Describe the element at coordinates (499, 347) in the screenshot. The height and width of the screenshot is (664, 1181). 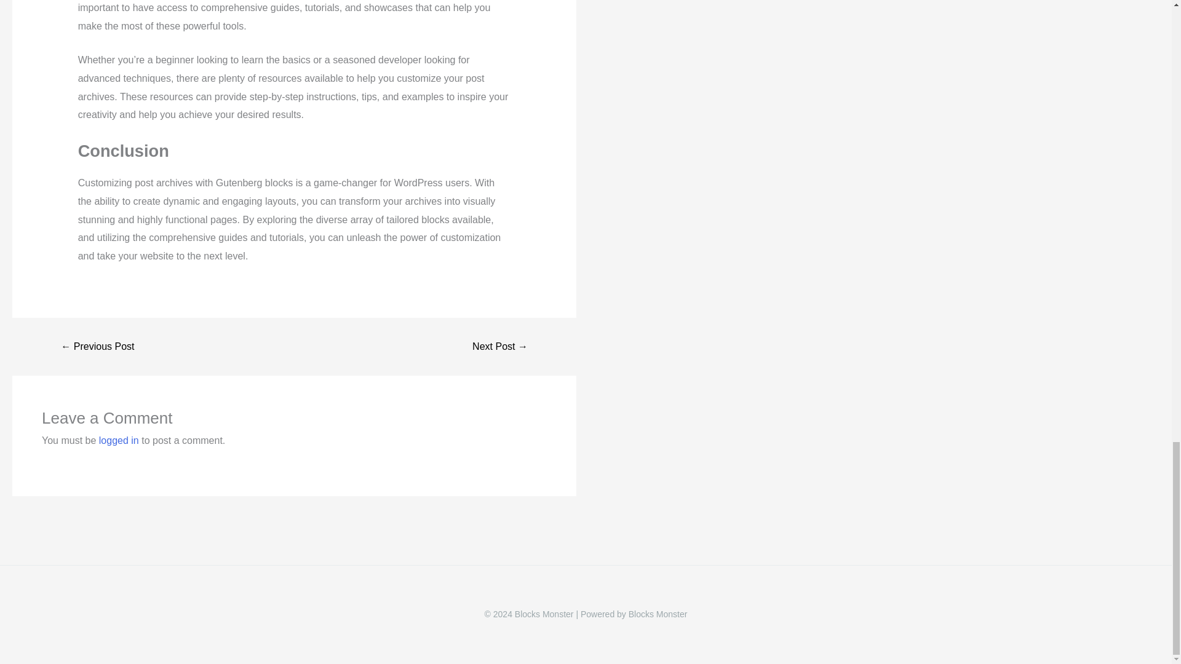
I see `Exploring SEO-Friendly Blocks for WordPress` at that location.